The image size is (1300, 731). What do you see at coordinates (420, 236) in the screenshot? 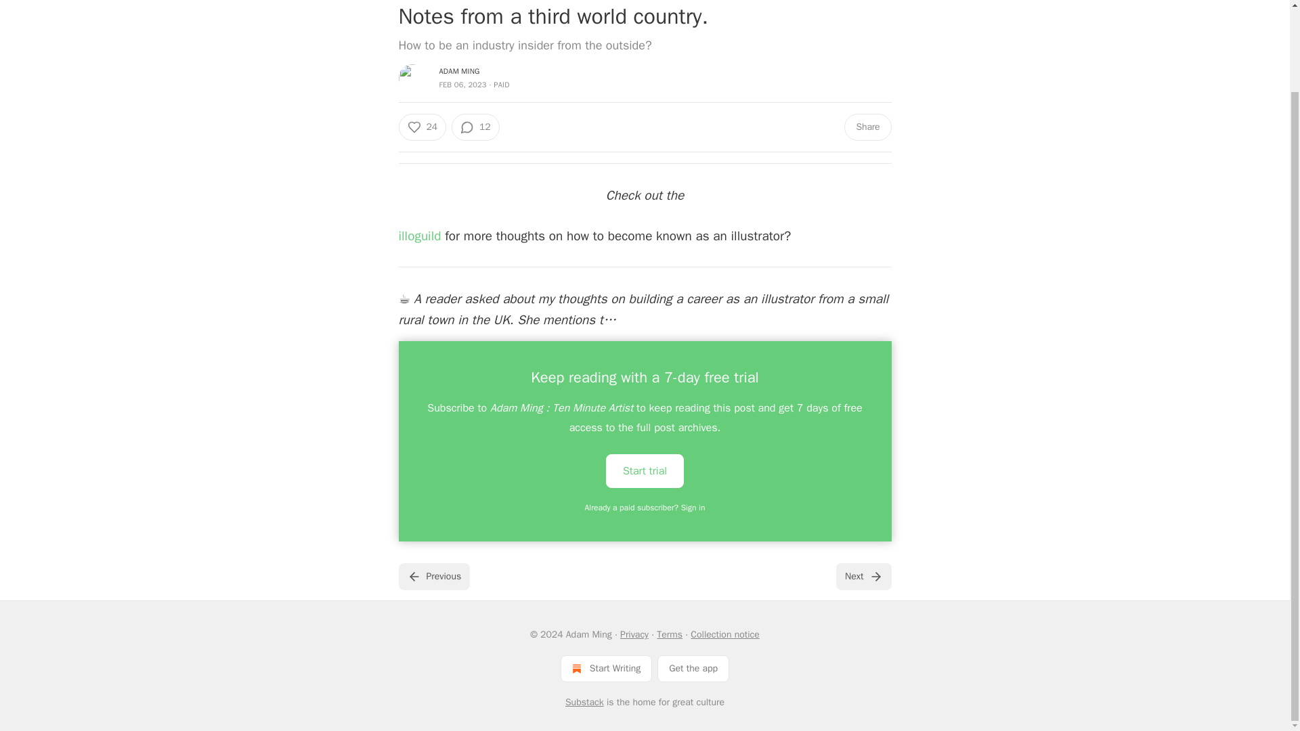
I see `illoguild` at bounding box center [420, 236].